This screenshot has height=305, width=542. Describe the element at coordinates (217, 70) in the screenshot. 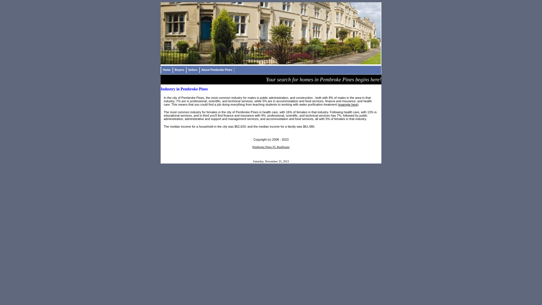

I see `About Pembroke Pines` at that location.